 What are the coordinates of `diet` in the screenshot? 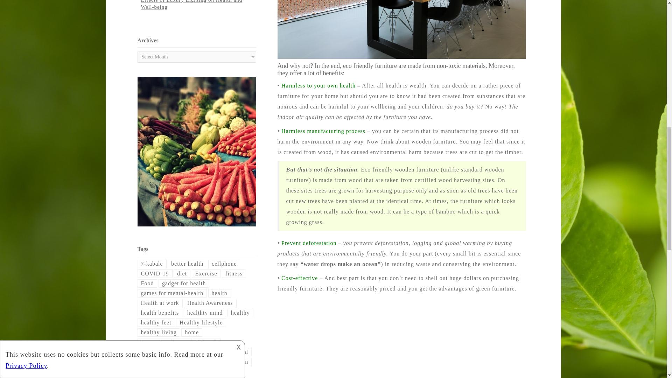 It's located at (182, 274).